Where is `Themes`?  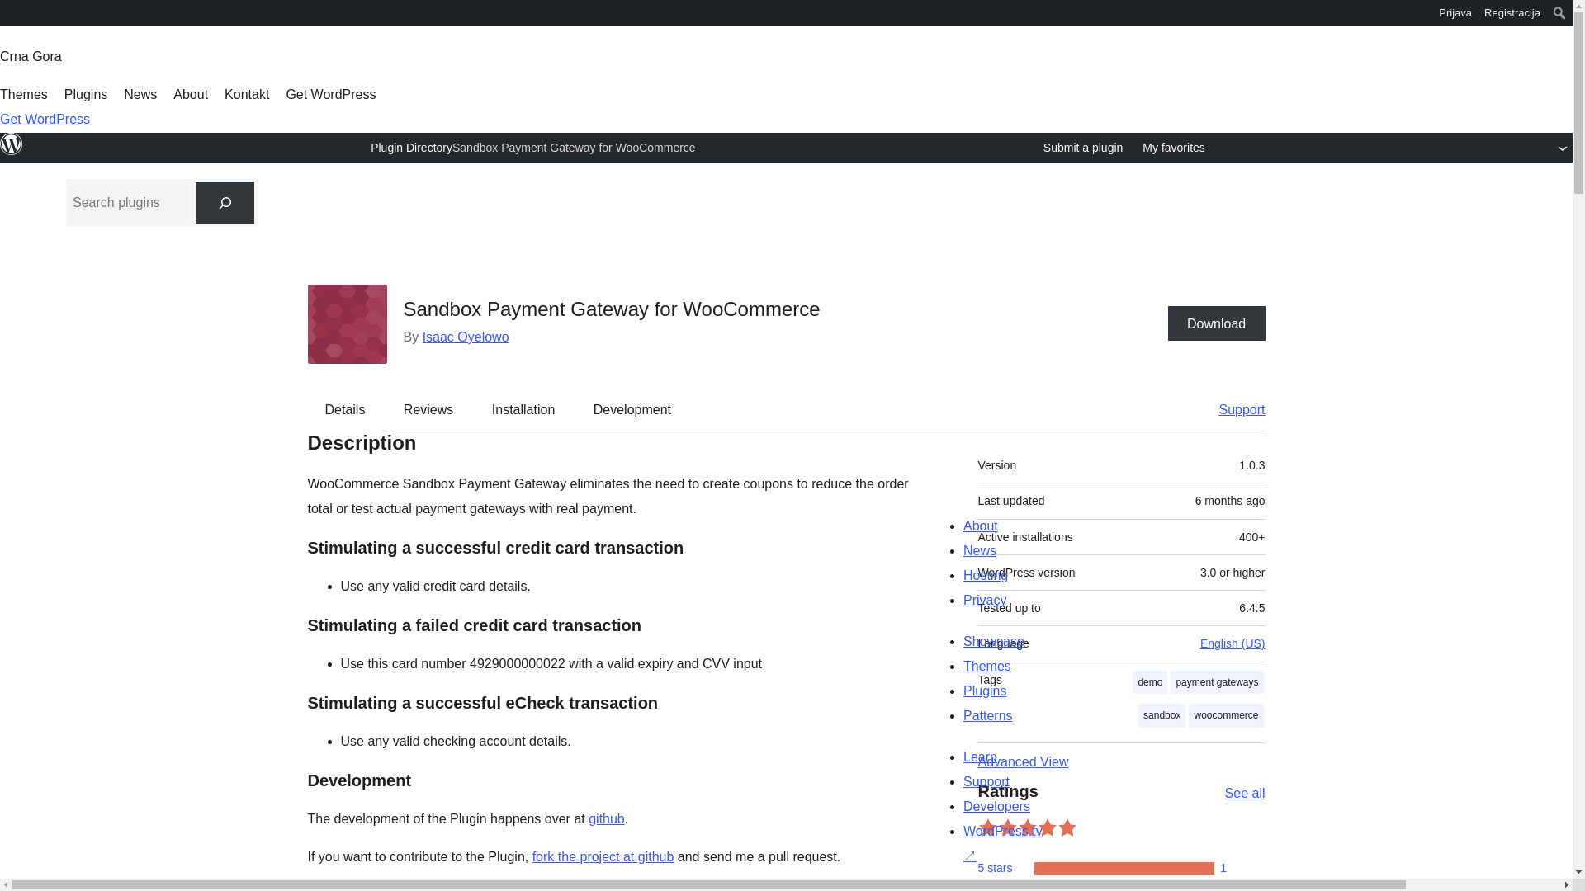
Themes is located at coordinates (23, 94).